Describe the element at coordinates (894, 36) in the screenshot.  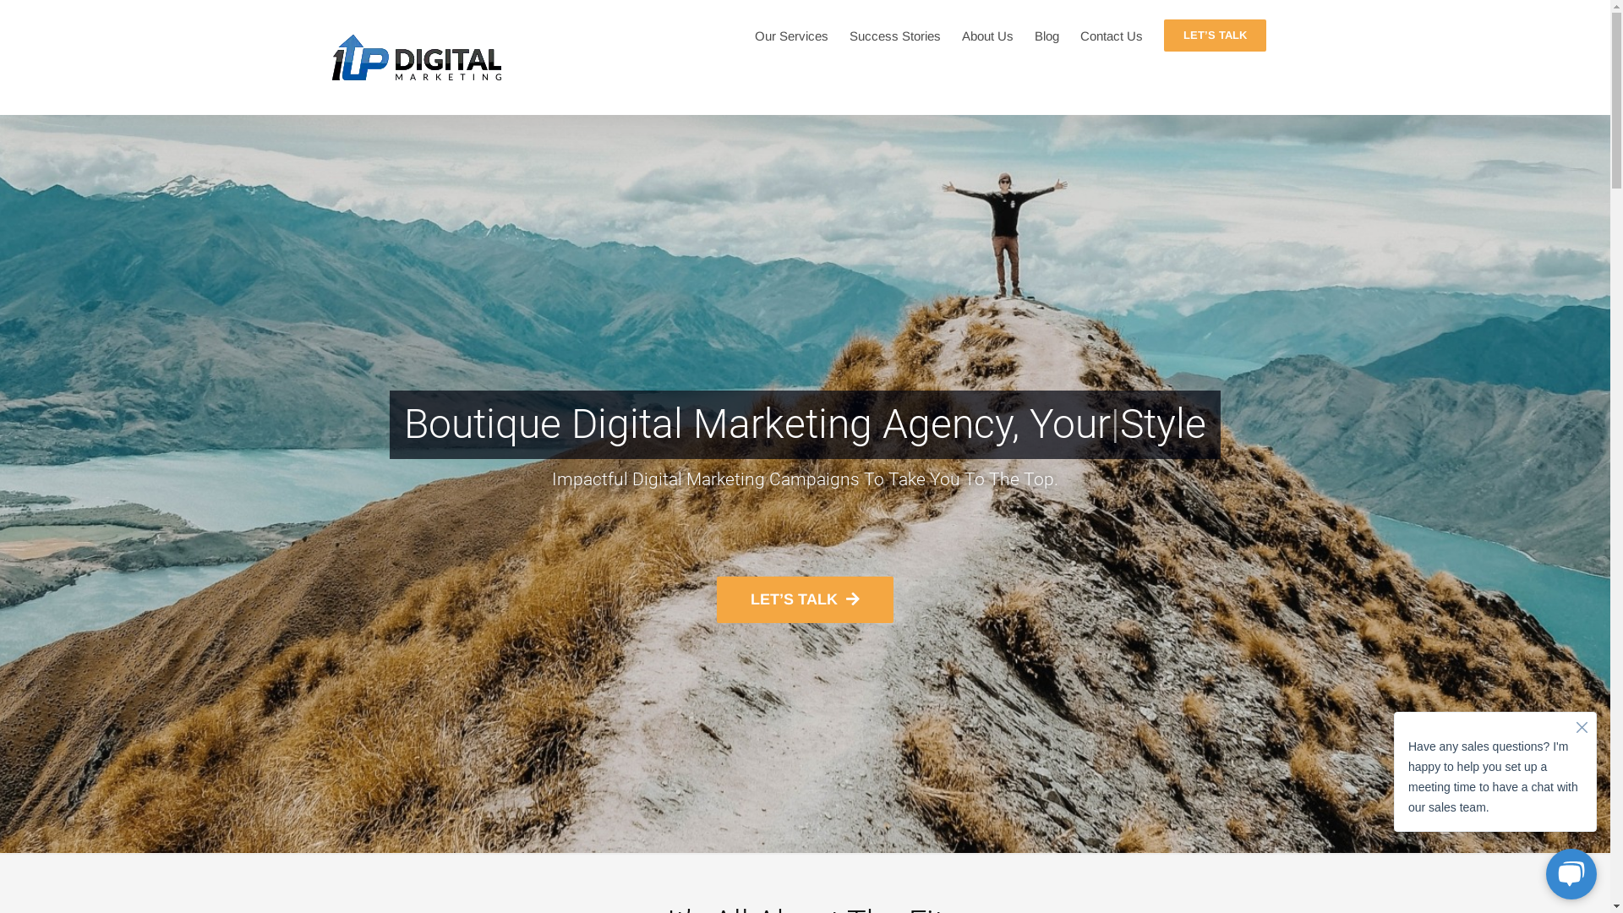
I see `Success Stories` at that location.